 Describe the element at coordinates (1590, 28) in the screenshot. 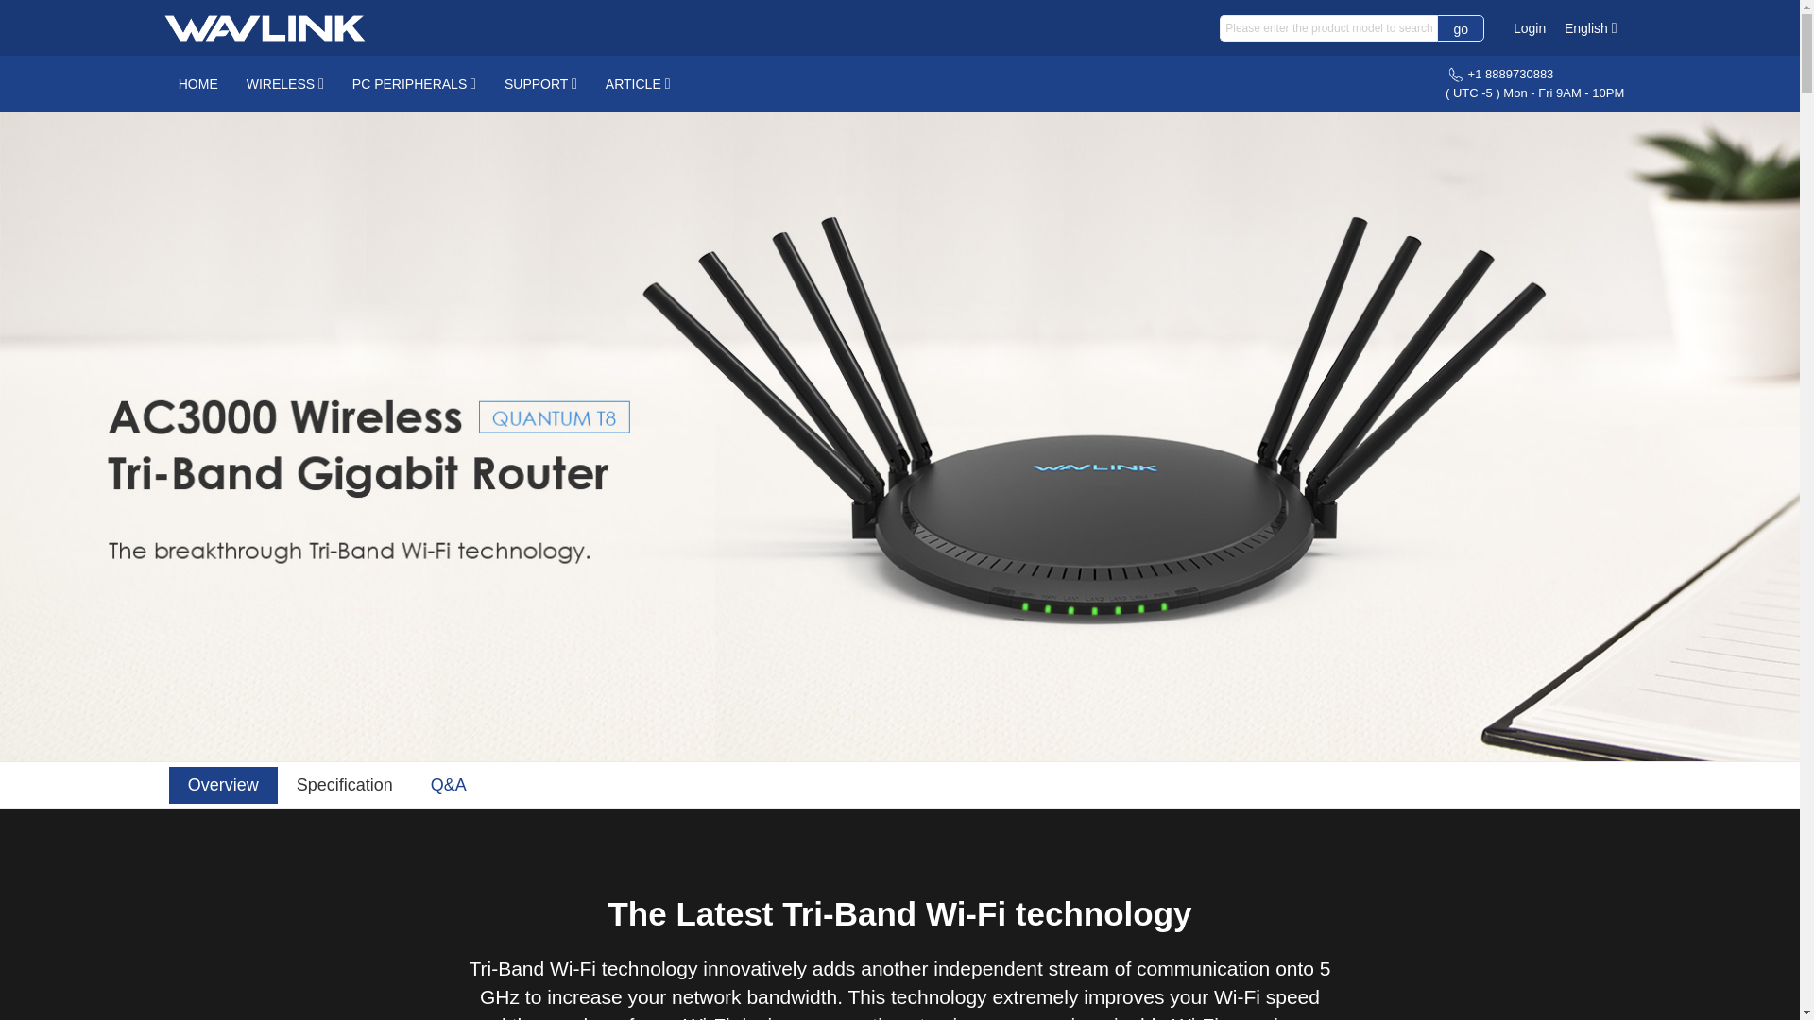

I see `English` at that location.